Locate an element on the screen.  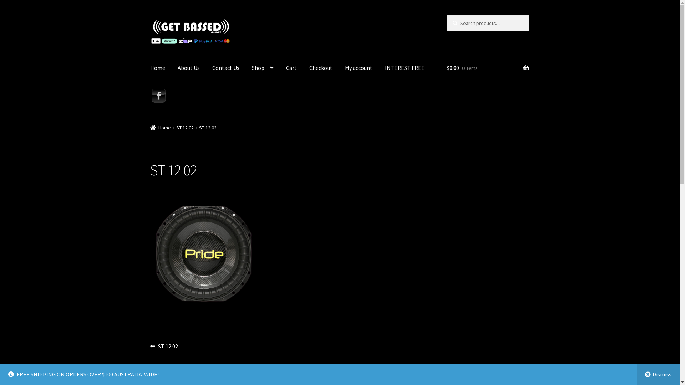
ST 12 02 is located at coordinates (185, 128).